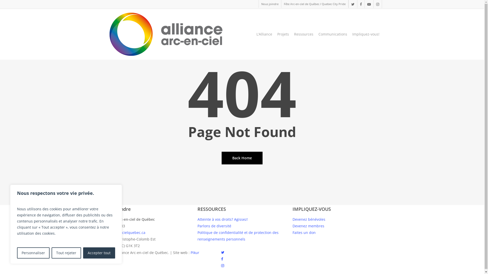 The image size is (488, 274). Describe the element at coordinates (223, 253) in the screenshot. I see `twitter` at that location.